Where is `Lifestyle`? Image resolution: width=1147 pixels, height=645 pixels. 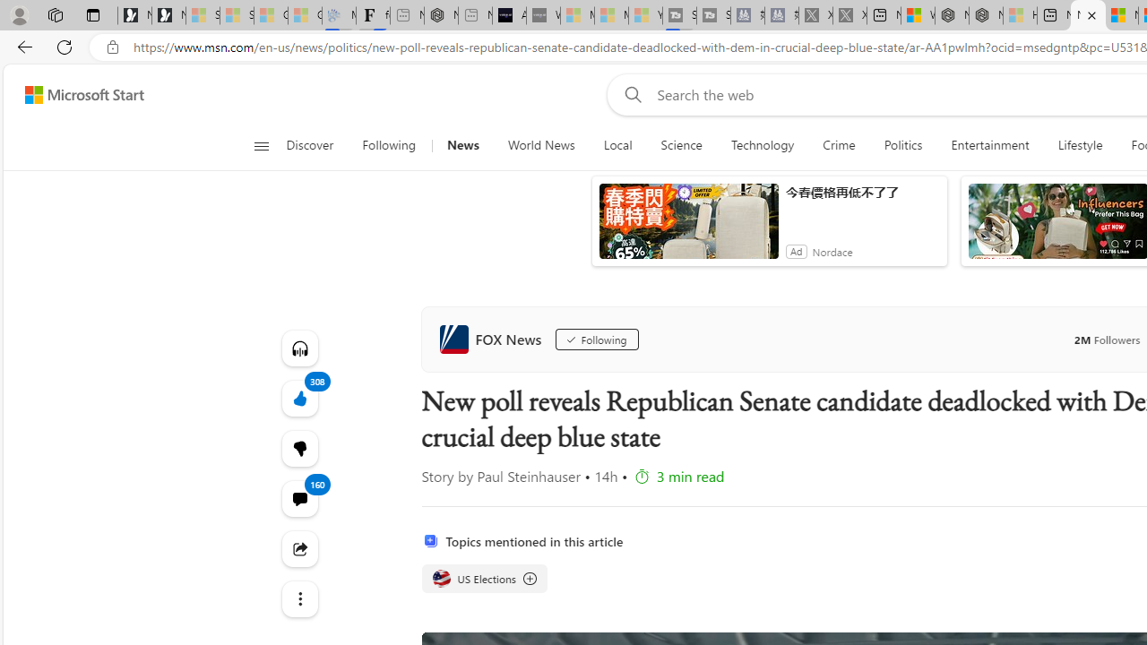
Lifestyle is located at coordinates (1081, 145).